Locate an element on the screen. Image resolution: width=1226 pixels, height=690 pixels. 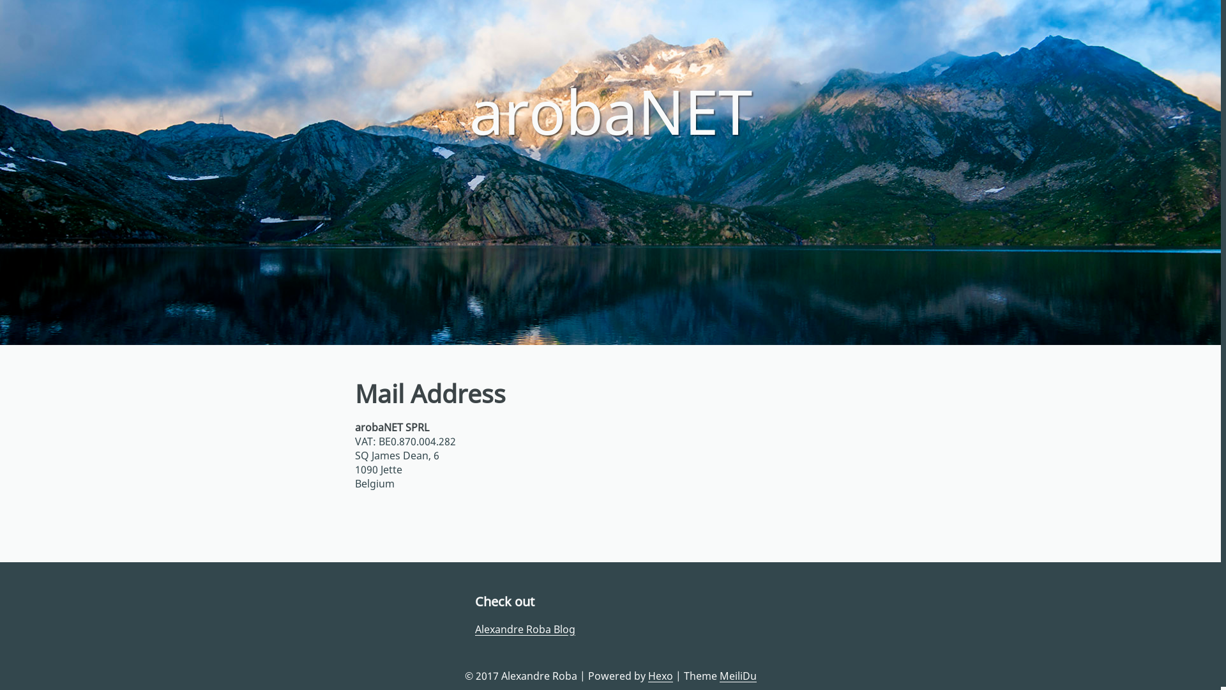
arobaNET is located at coordinates (610, 111).